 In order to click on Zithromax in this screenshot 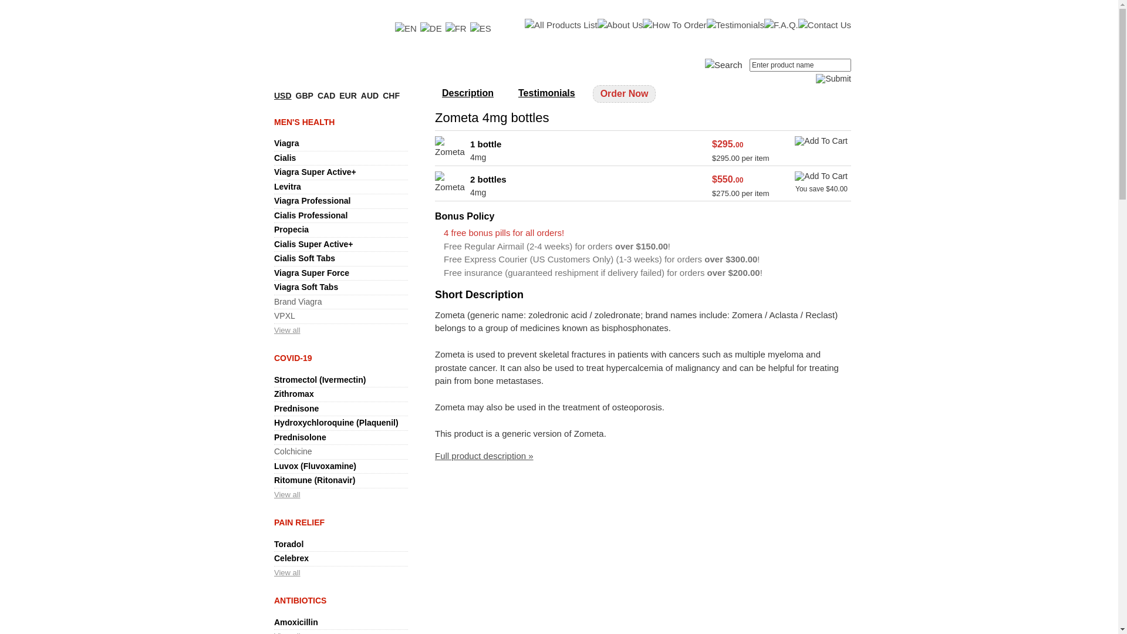, I will do `click(294, 394)`.